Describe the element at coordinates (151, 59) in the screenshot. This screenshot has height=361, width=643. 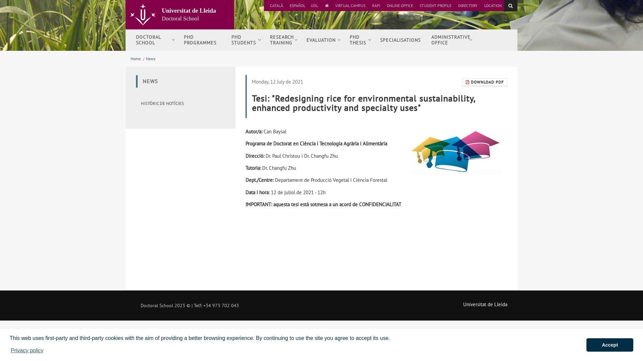
I see `News` at that location.